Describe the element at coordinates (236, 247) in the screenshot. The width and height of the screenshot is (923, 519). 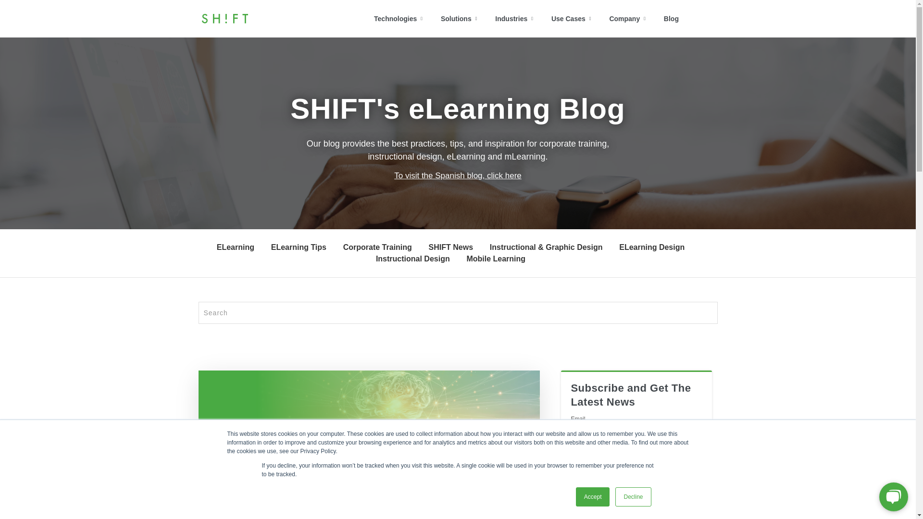
I see `ELearning` at that location.